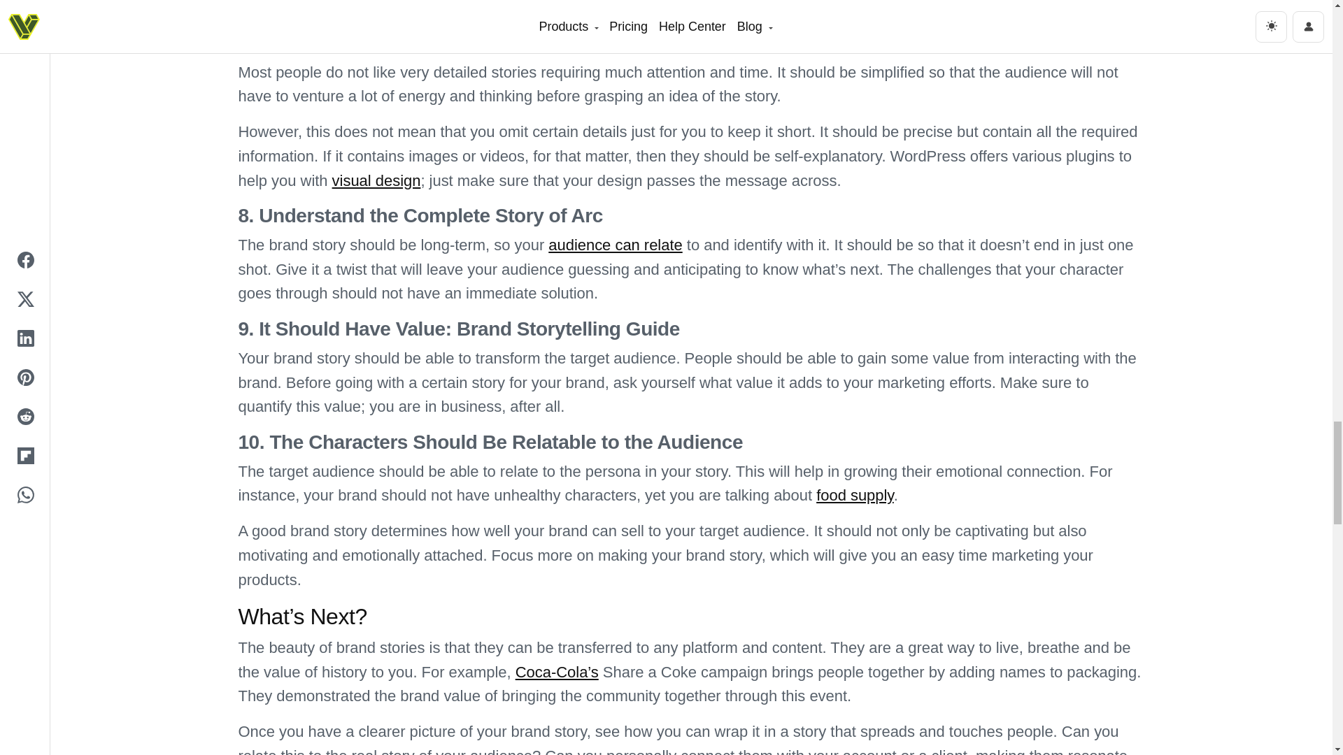 Image resolution: width=1343 pixels, height=755 pixels. What do you see at coordinates (376, 180) in the screenshot?
I see `visual design` at bounding box center [376, 180].